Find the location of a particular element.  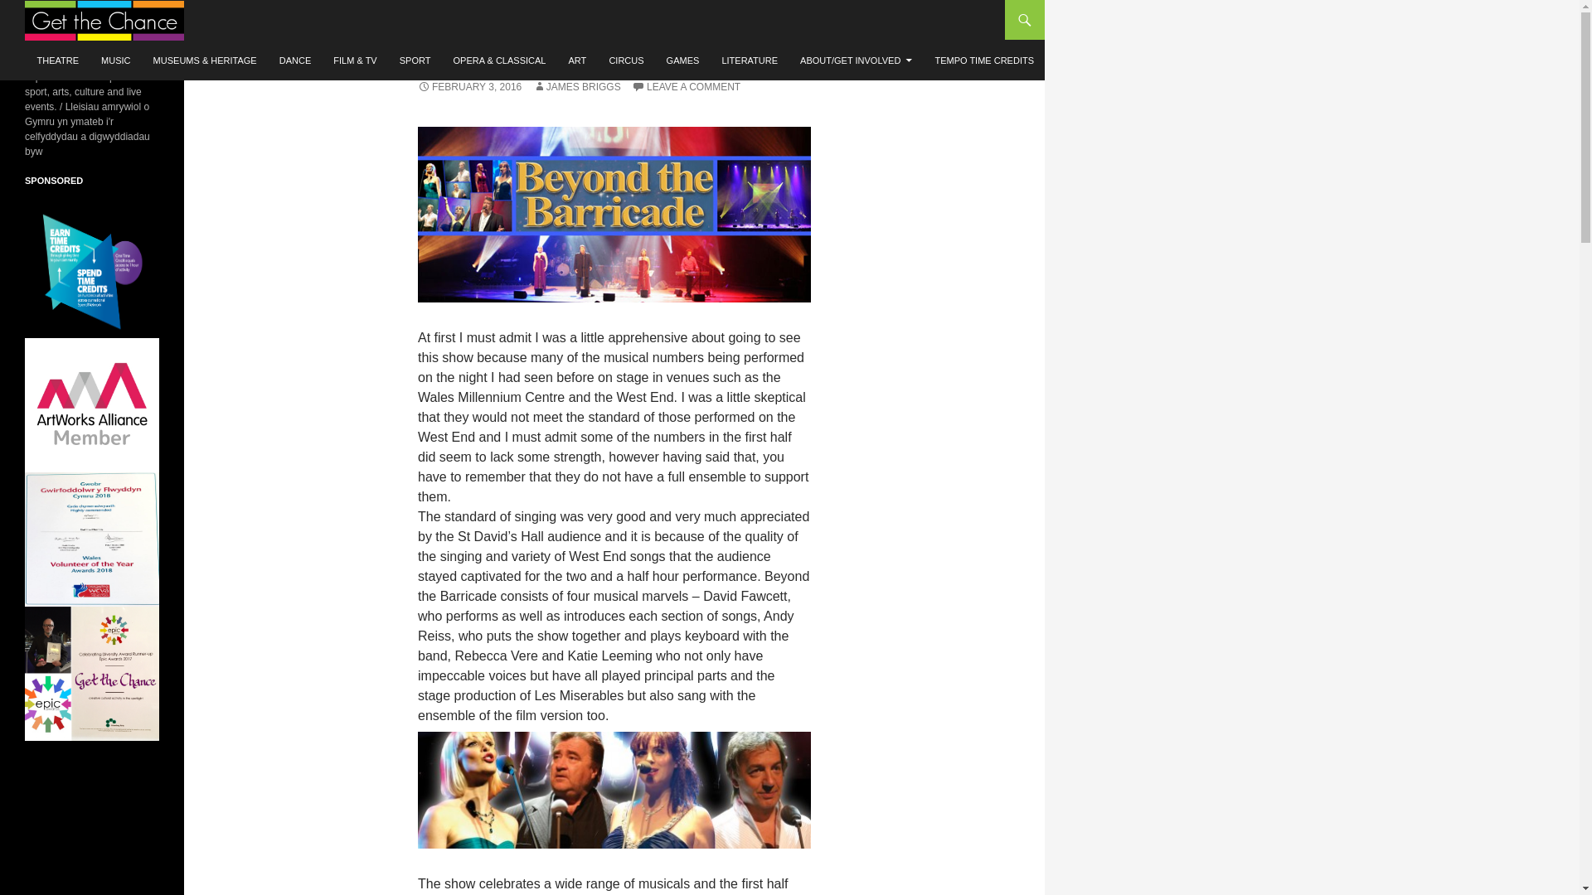

LITERATURE is located at coordinates (750, 60).